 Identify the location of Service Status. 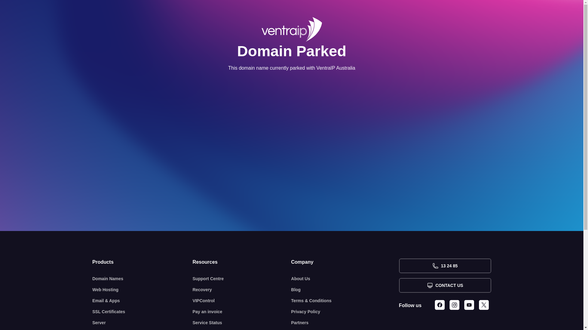
(242, 323).